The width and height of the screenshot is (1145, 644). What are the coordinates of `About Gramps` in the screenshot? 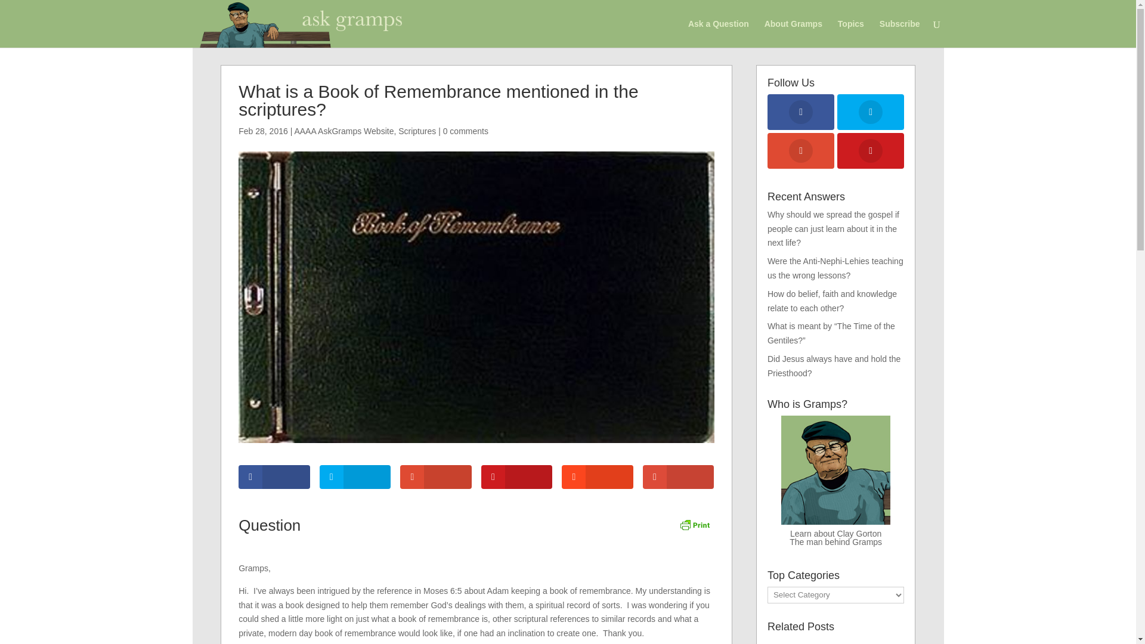 It's located at (793, 33).